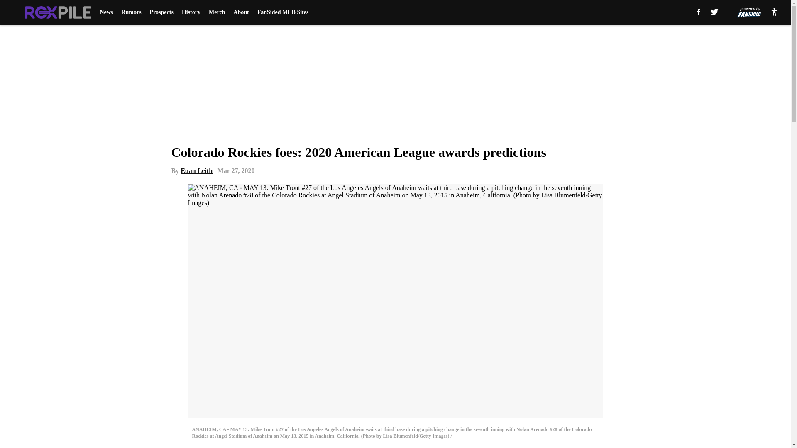  What do you see at coordinates (106, 12) in the screenshot?
I see `News` at bounding box center [106, 12].